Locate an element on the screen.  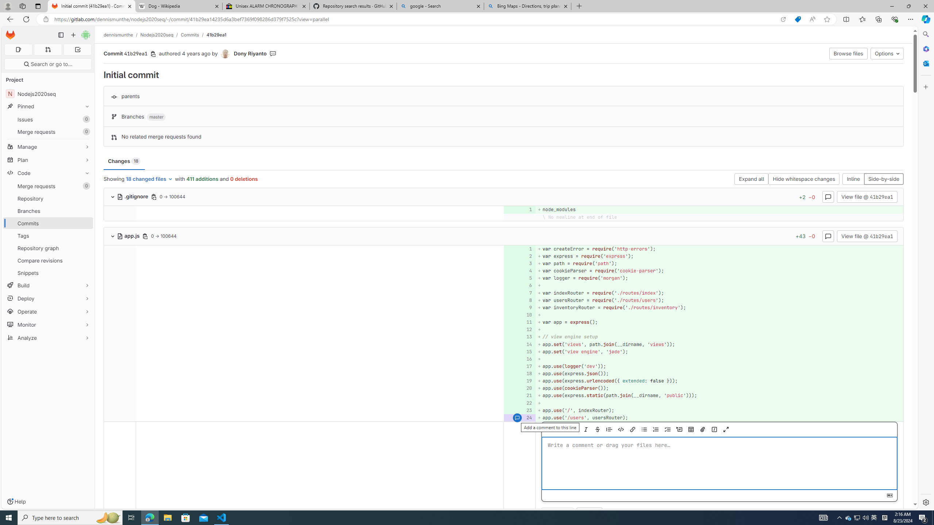
Copy commit SHA is located at coordinates (153, 54).